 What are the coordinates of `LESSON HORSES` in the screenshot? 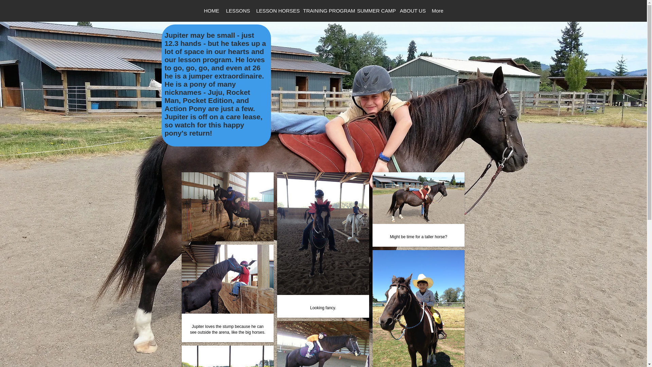 It's located at (275, 11).